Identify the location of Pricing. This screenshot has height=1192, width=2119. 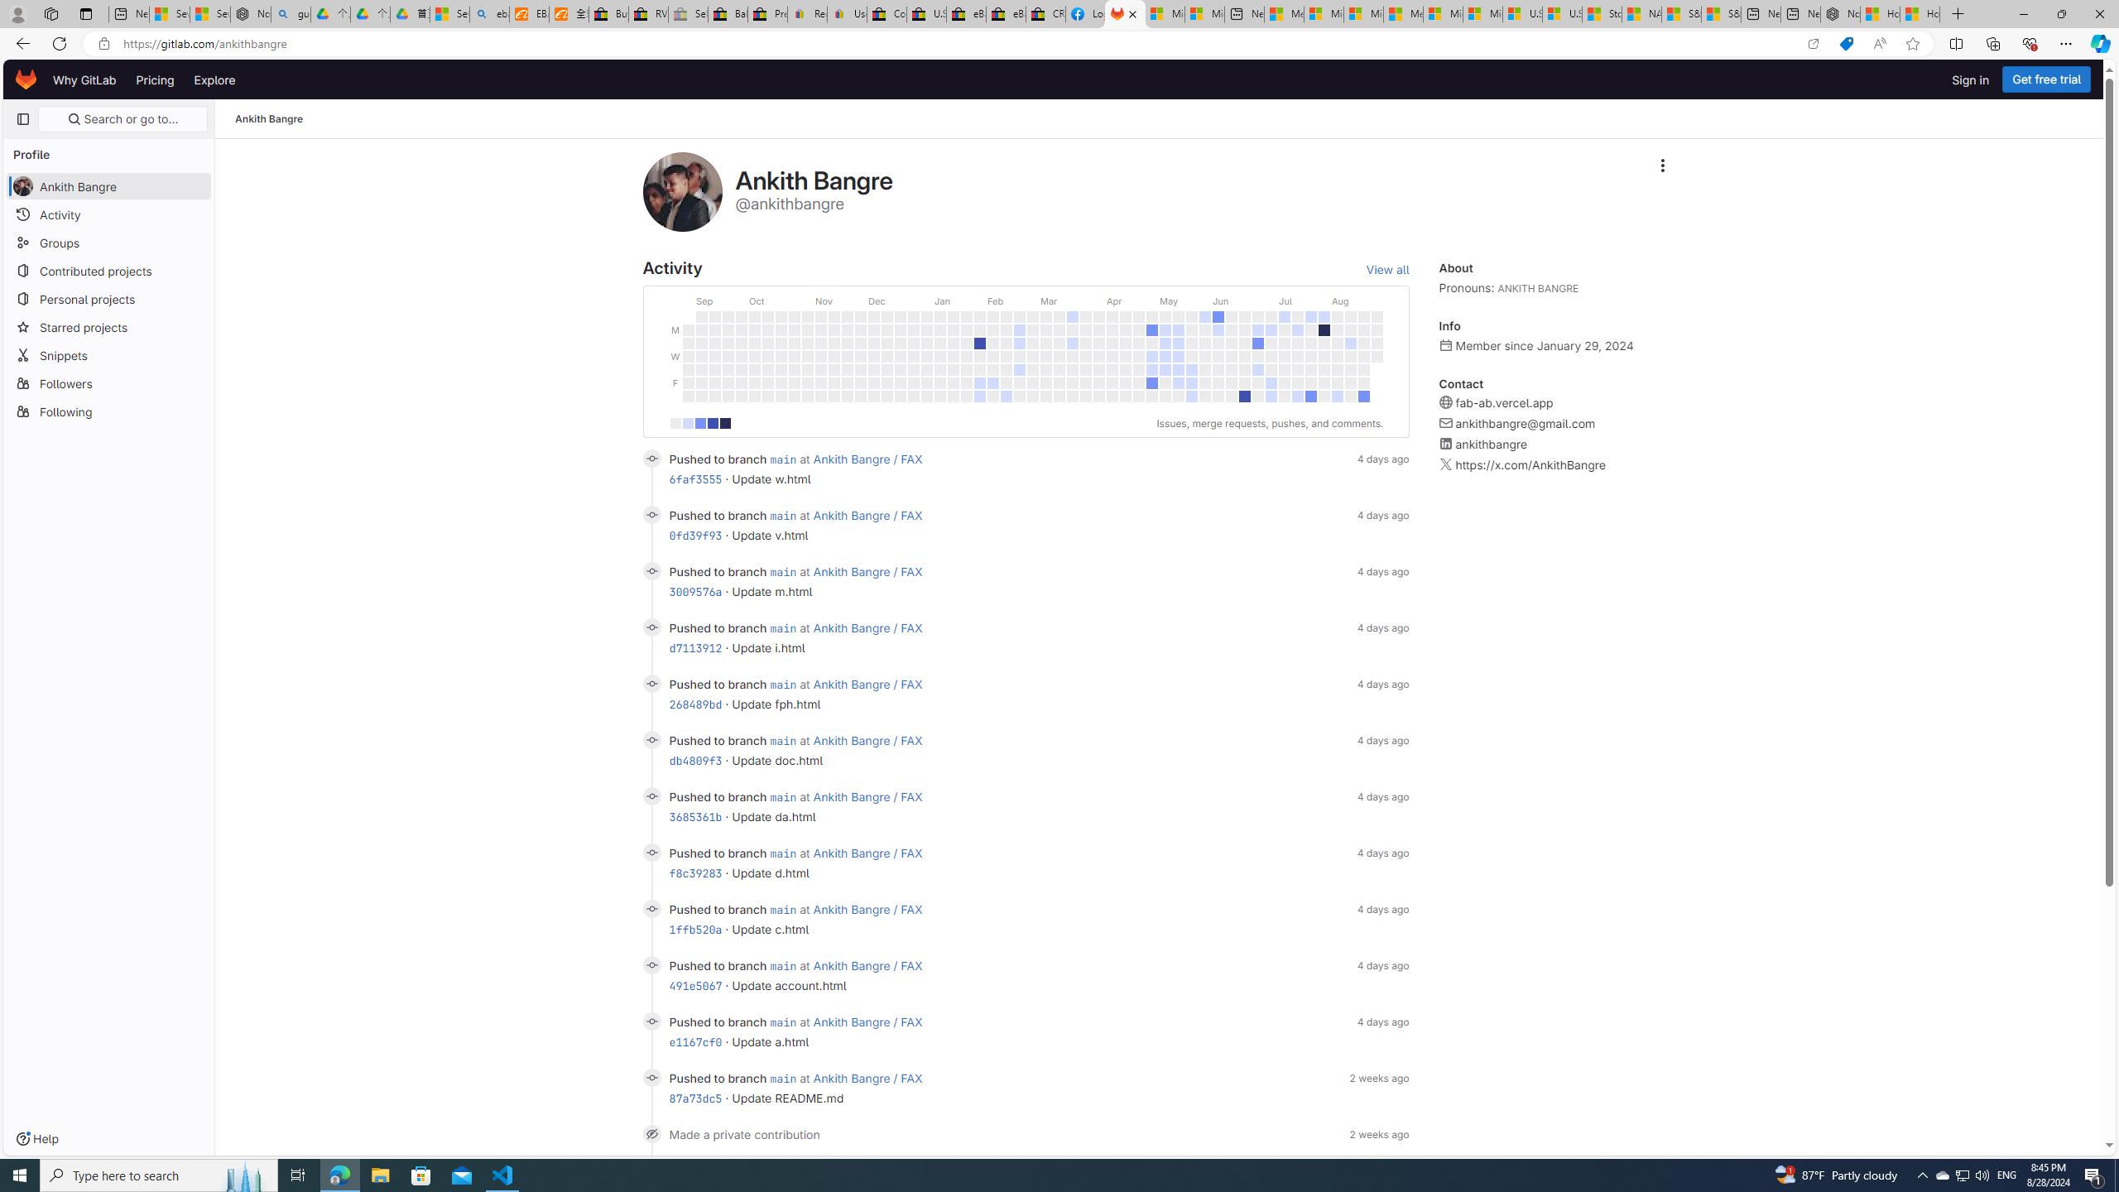
(156, 79).